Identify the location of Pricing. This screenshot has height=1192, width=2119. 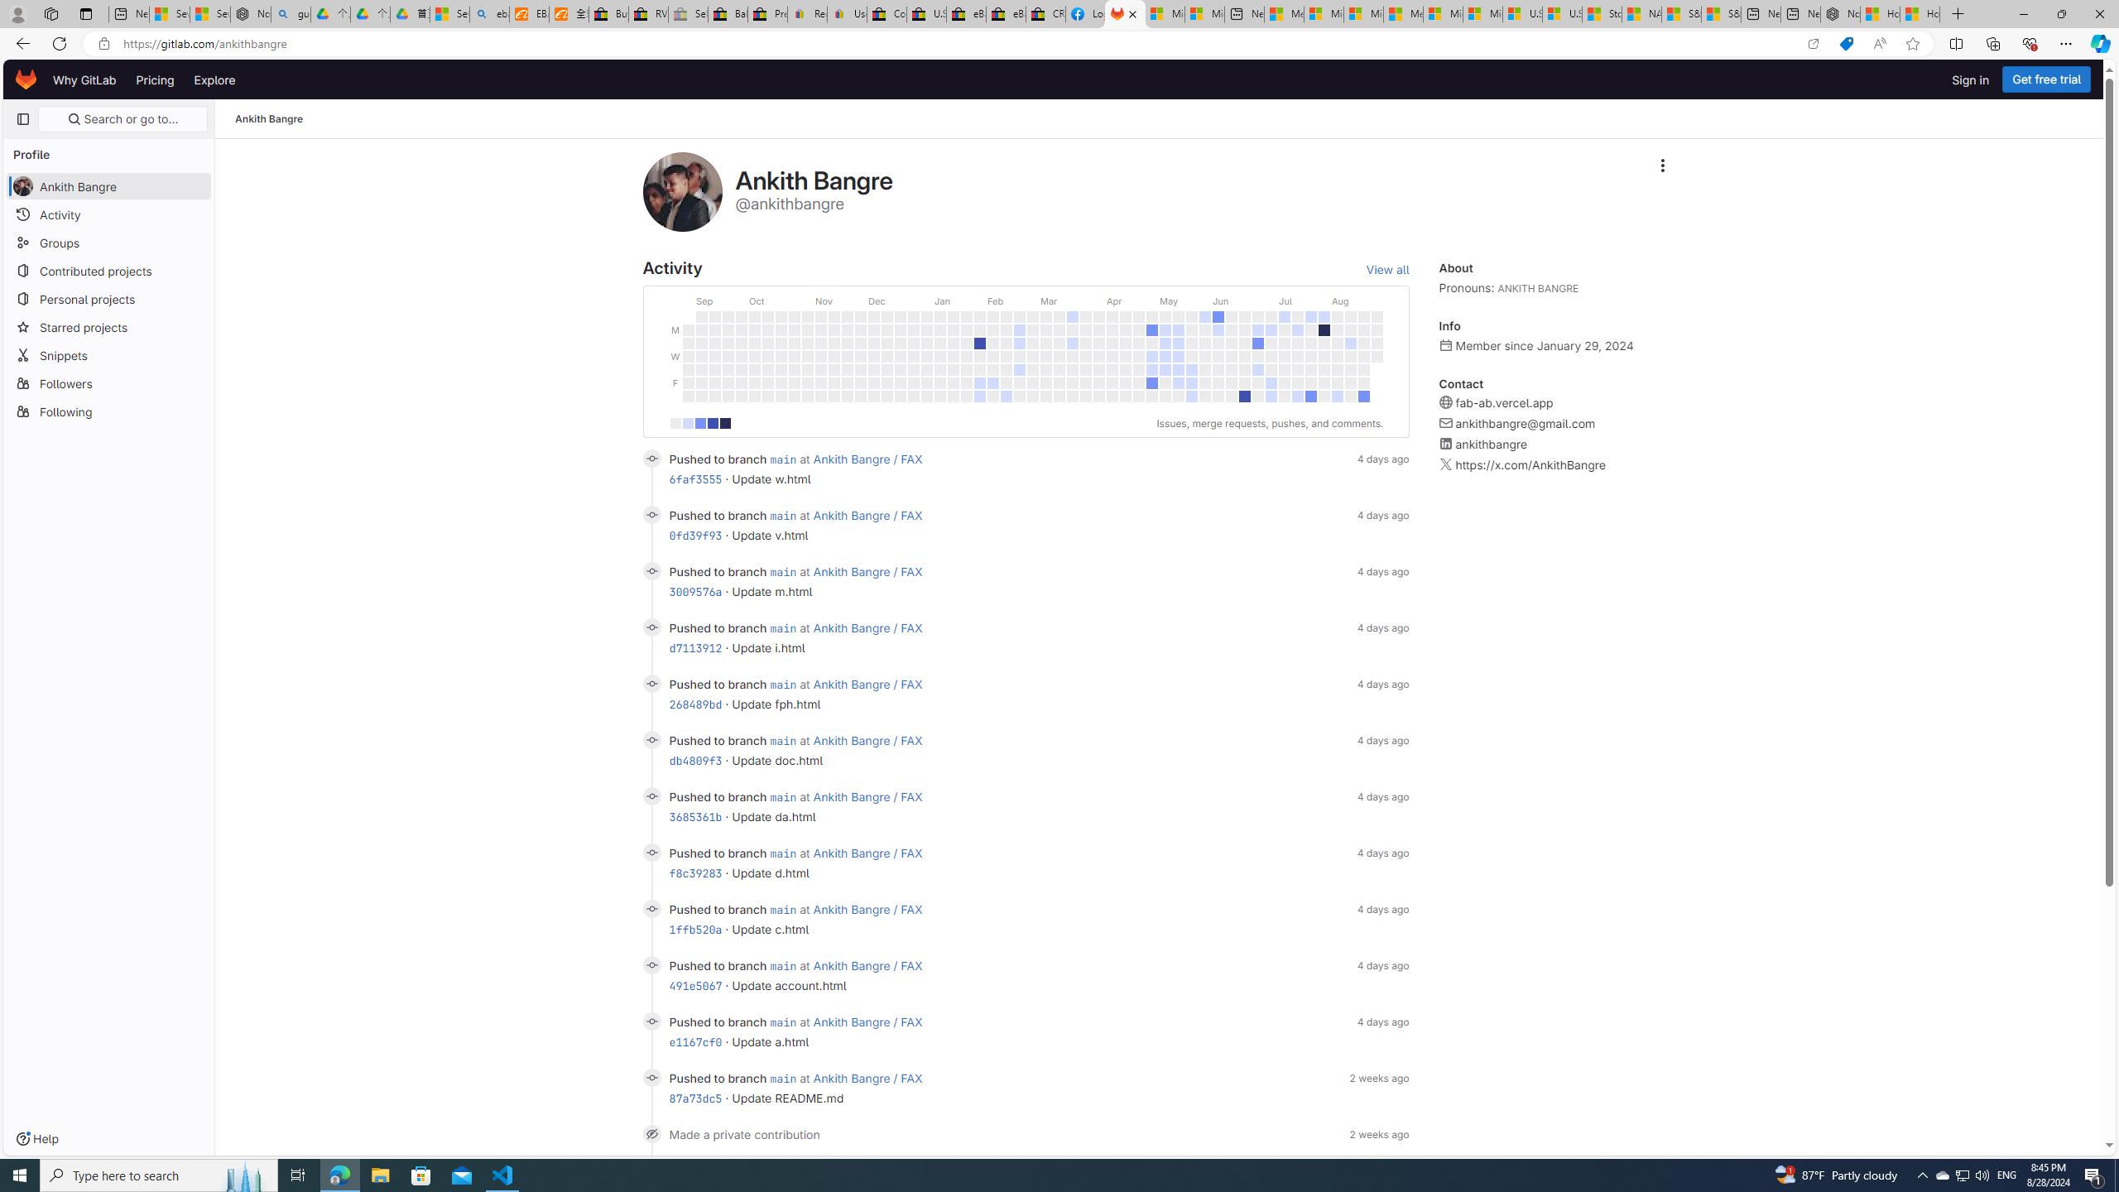
(156, 79).